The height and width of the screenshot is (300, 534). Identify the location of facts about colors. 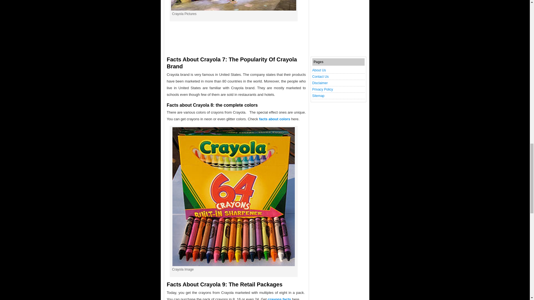
(274, 119).